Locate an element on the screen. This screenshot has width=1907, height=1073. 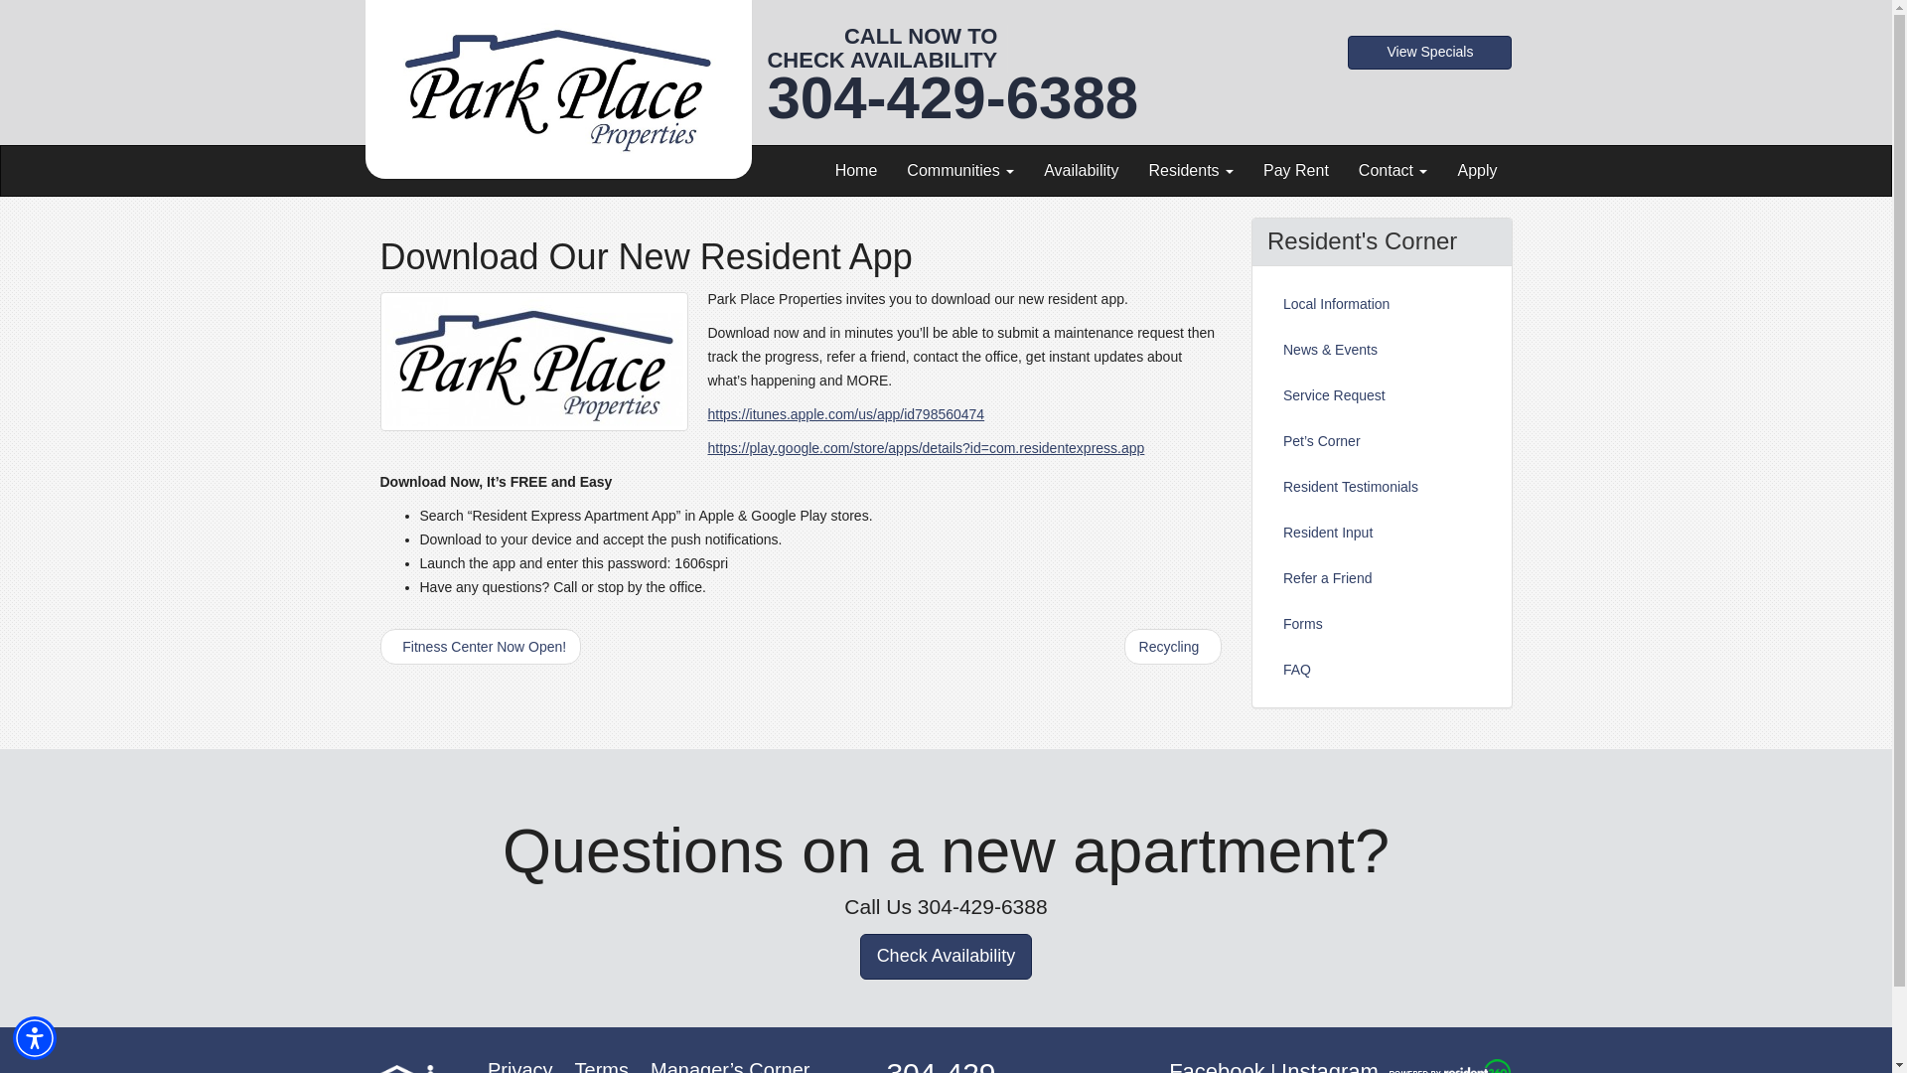
Accessibility Menu is located at coordinates (35, 1037).